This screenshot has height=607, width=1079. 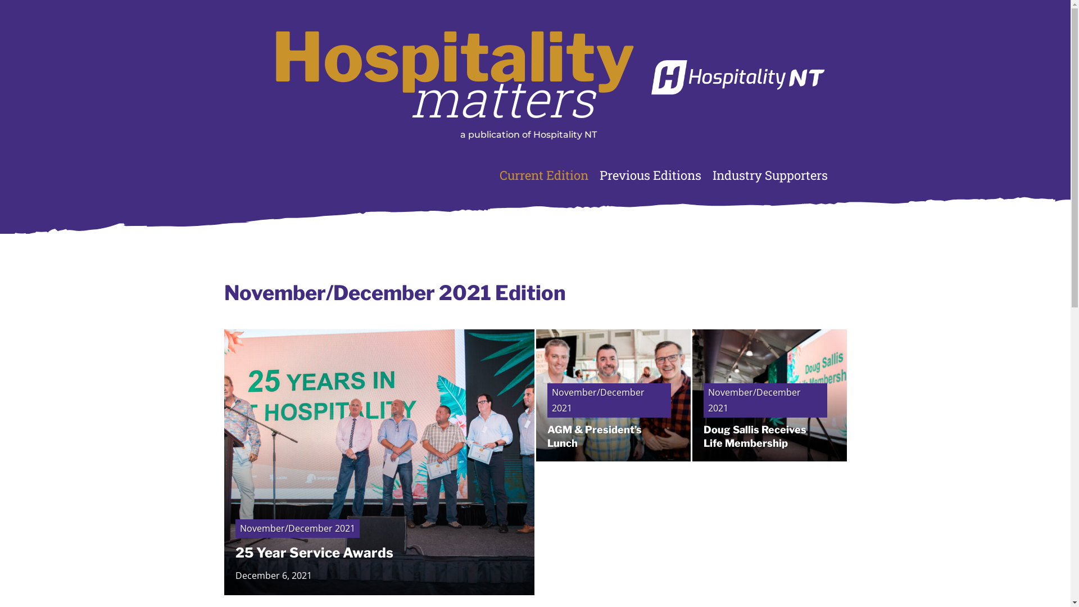 What do you see at coordinates (314, 553) in the screenshot?
I see `25 Year Service Awards` at bounding box center [314, 553].